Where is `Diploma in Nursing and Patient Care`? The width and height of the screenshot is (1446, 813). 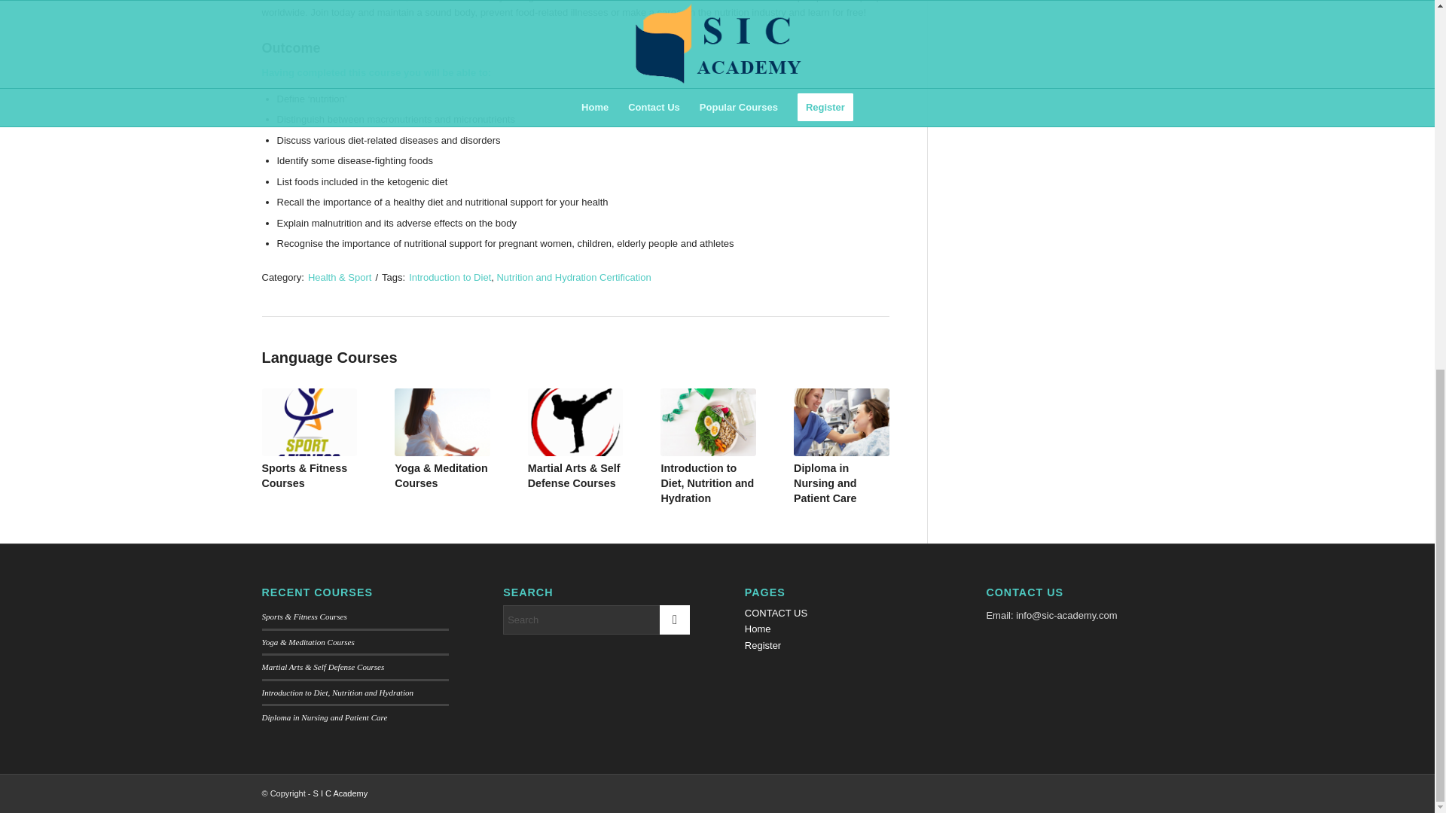
Diploma in Nursing and Patient Care is located at coordinates (841, 422).